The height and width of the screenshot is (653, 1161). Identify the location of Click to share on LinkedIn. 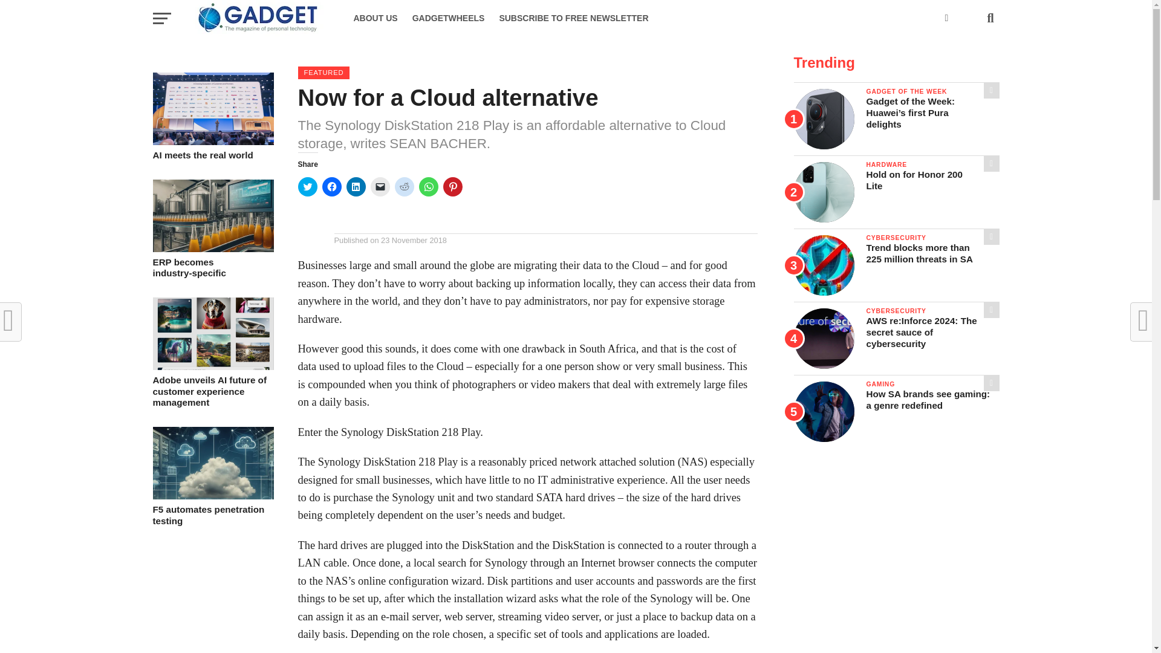
(212, 268).